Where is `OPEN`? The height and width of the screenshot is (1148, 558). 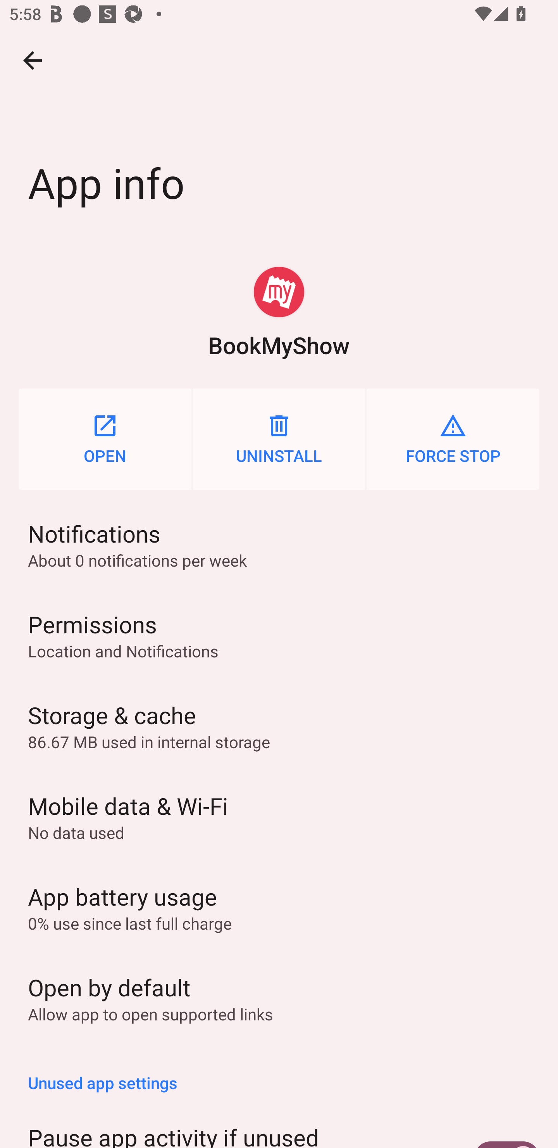
OPEN is located at coordinates (105, 439).